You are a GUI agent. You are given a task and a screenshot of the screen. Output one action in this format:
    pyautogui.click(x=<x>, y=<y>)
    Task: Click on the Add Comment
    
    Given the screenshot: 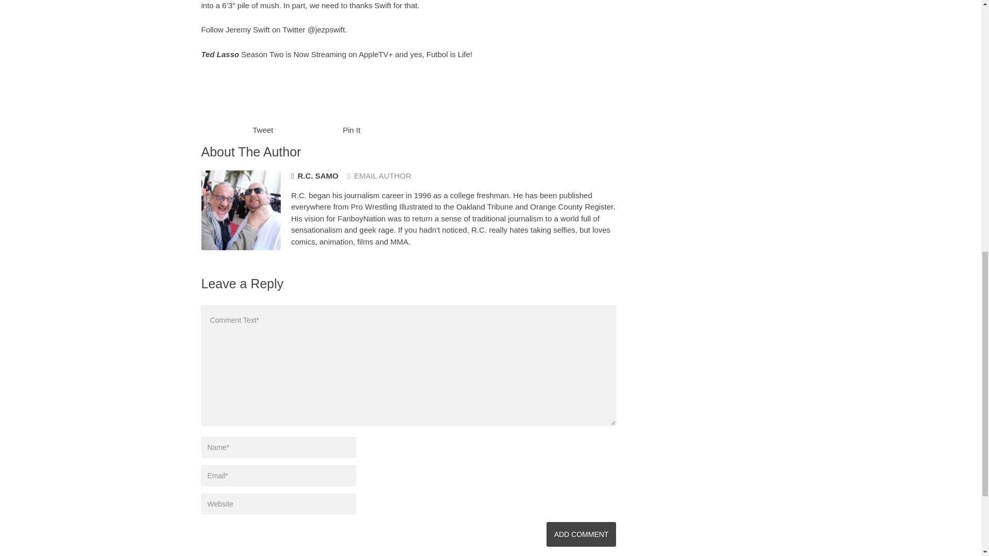 What is the action you would take?
    pyautogui.click(x=581, y=534)
    